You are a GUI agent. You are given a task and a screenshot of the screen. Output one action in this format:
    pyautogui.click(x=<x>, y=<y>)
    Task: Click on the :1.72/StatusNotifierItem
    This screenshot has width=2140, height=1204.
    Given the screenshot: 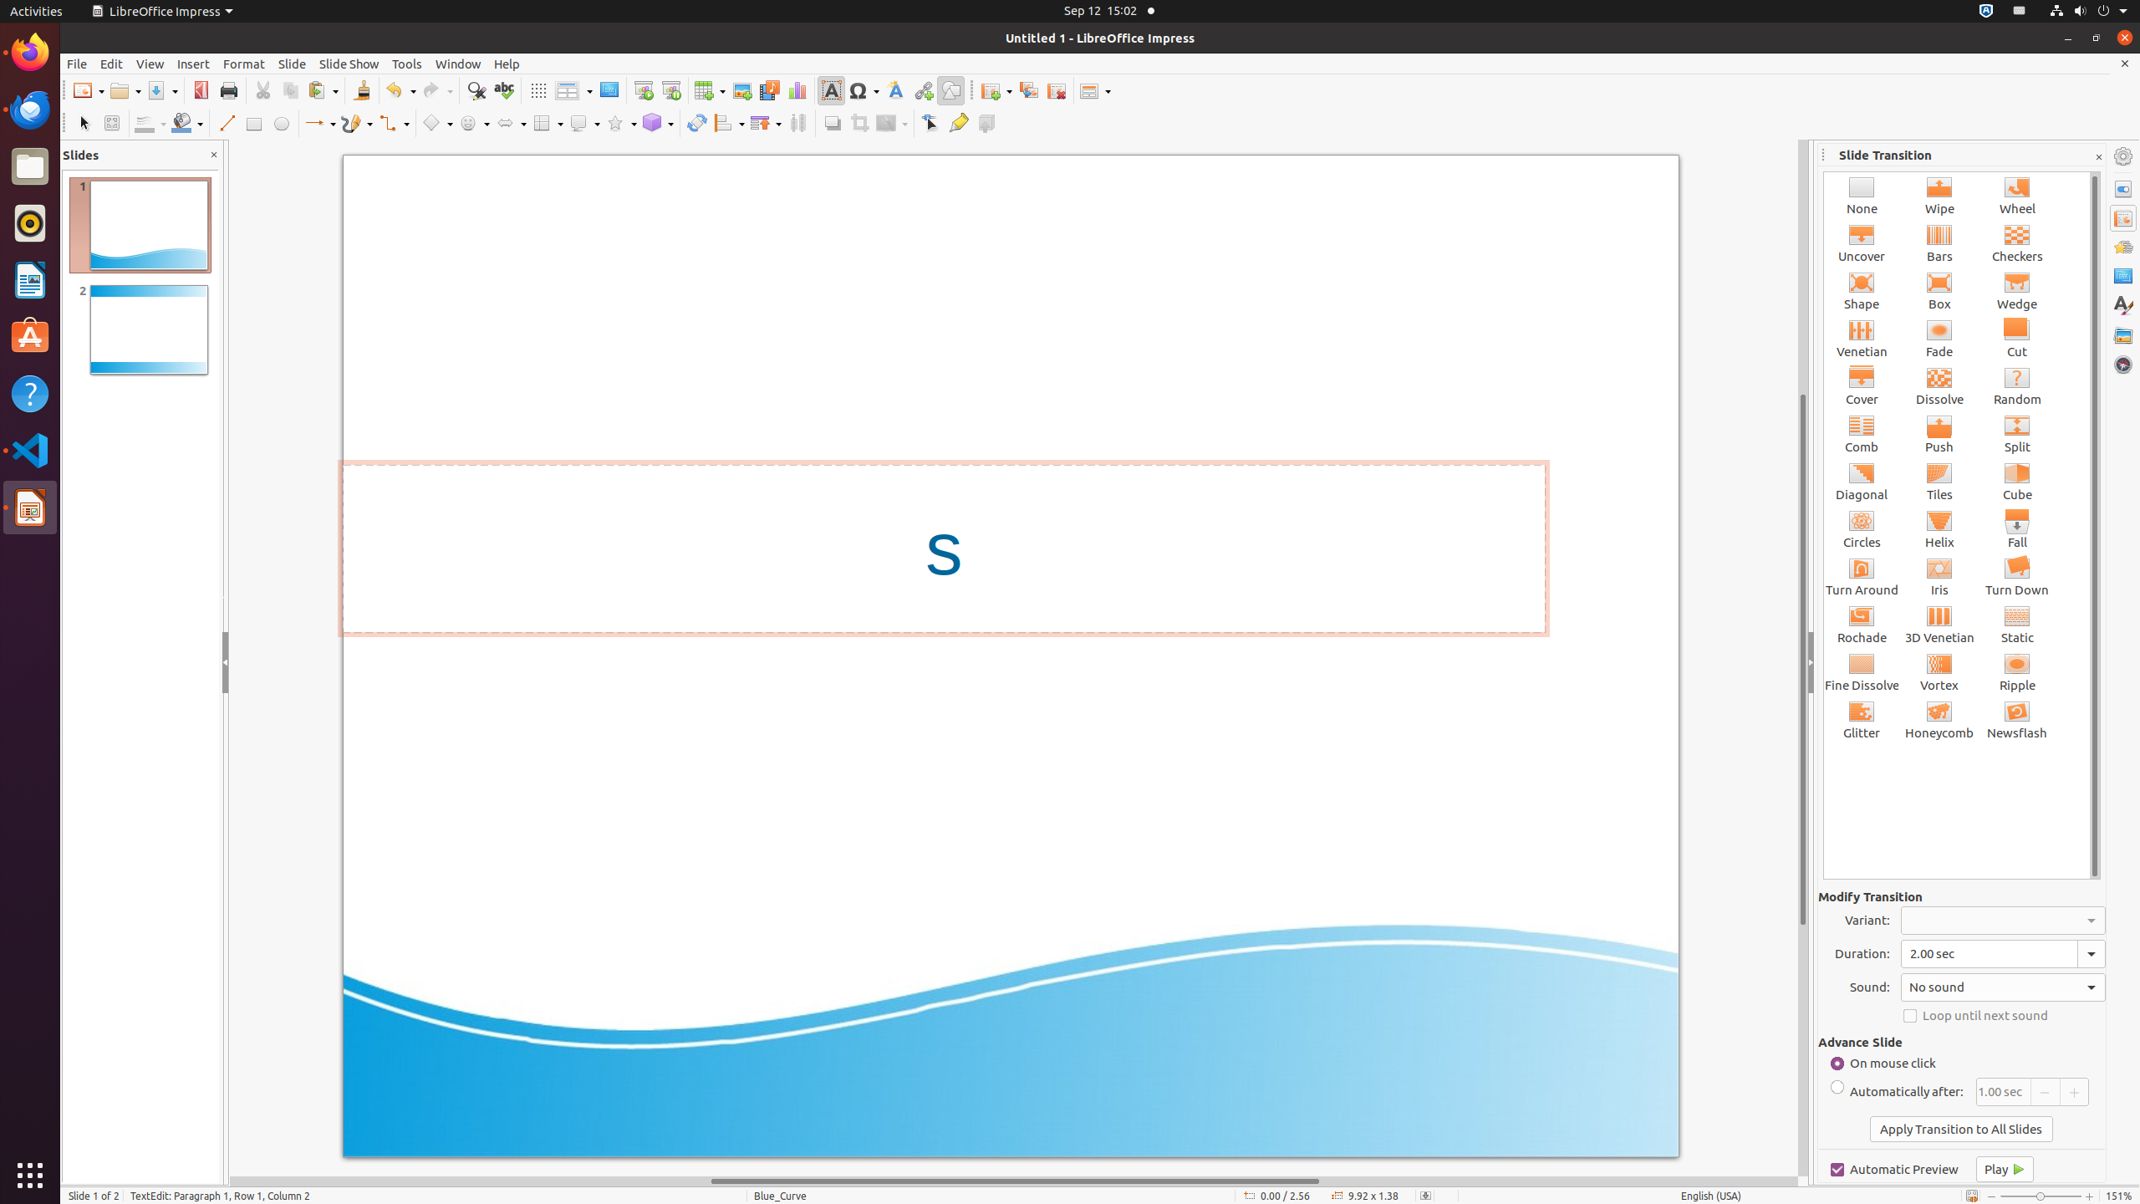 What is the action you would take?
    pyautogui.click(x=1986, y=12)
    